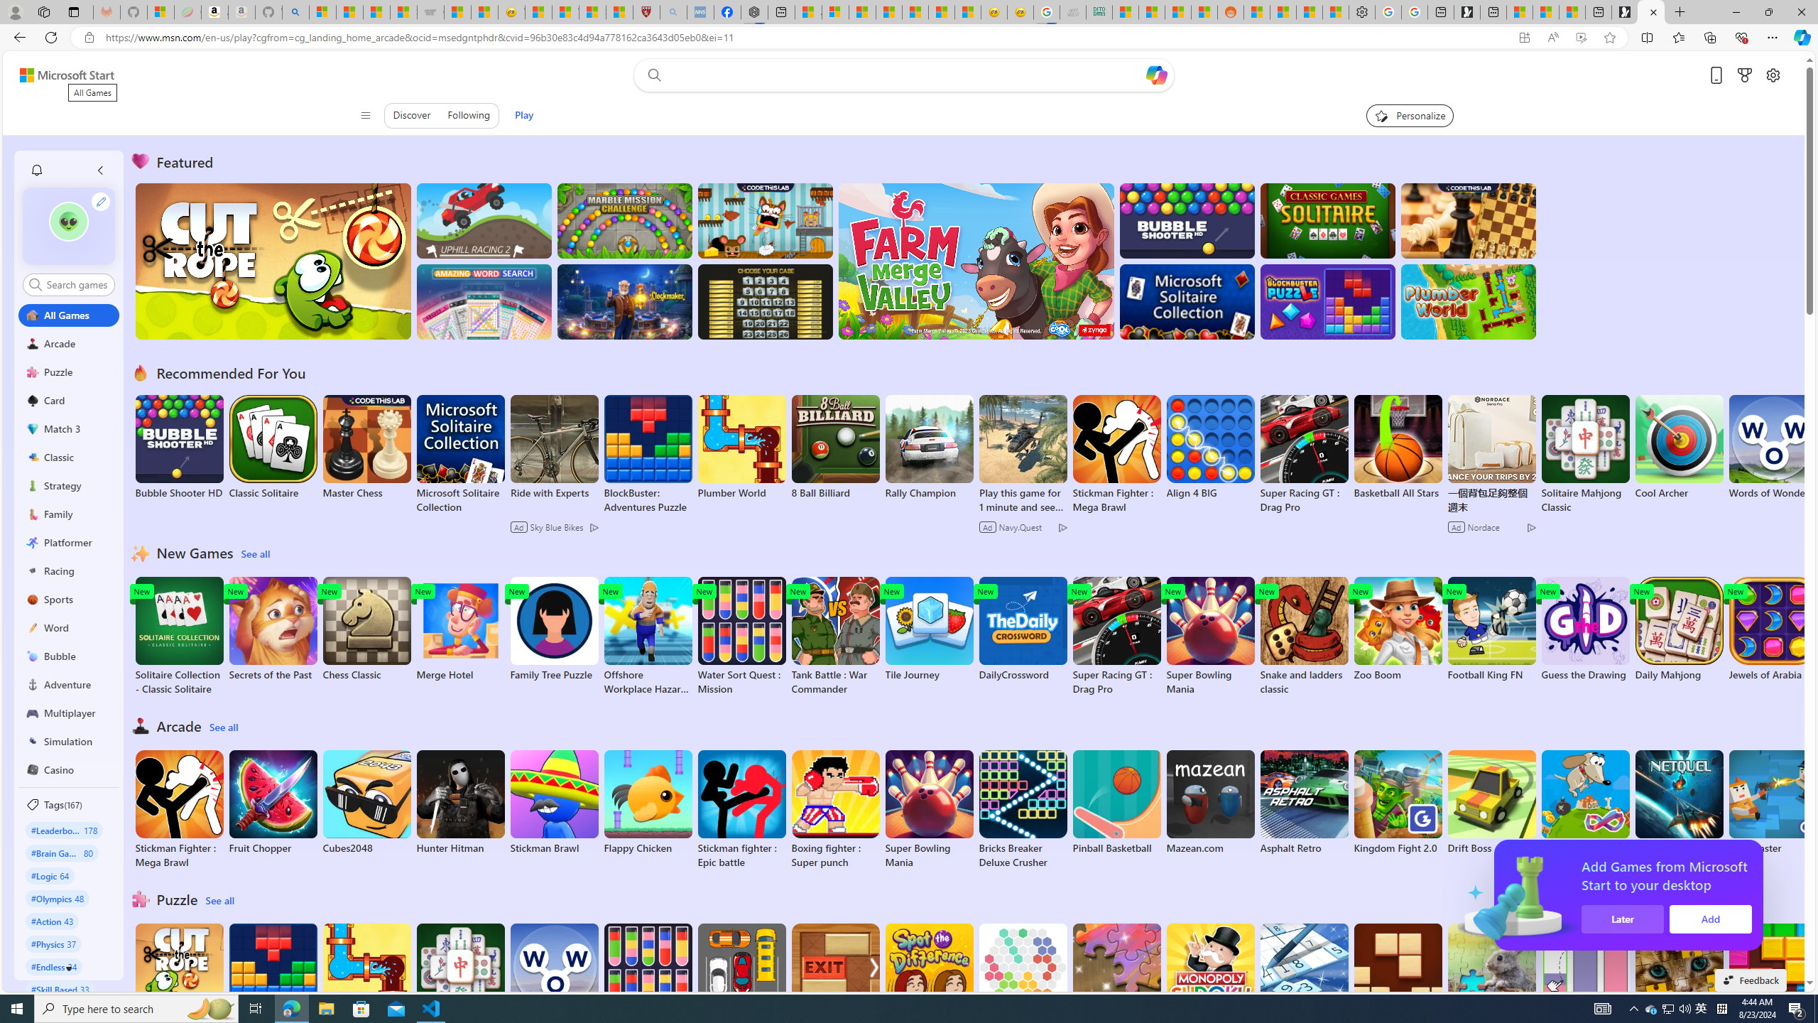 The height and width of the screenshot is (1023, 1818). I want to click on Class: profile-edit, so click(101, 201).